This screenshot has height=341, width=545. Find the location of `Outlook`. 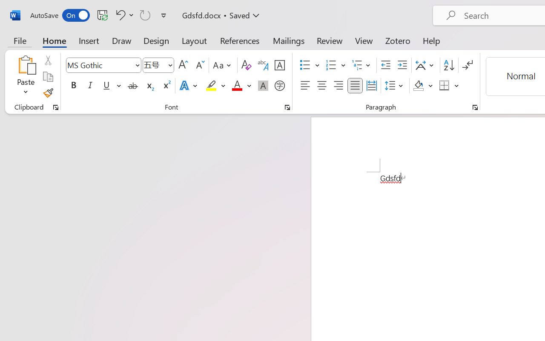

Outlook is located at coordinates (349, 150).